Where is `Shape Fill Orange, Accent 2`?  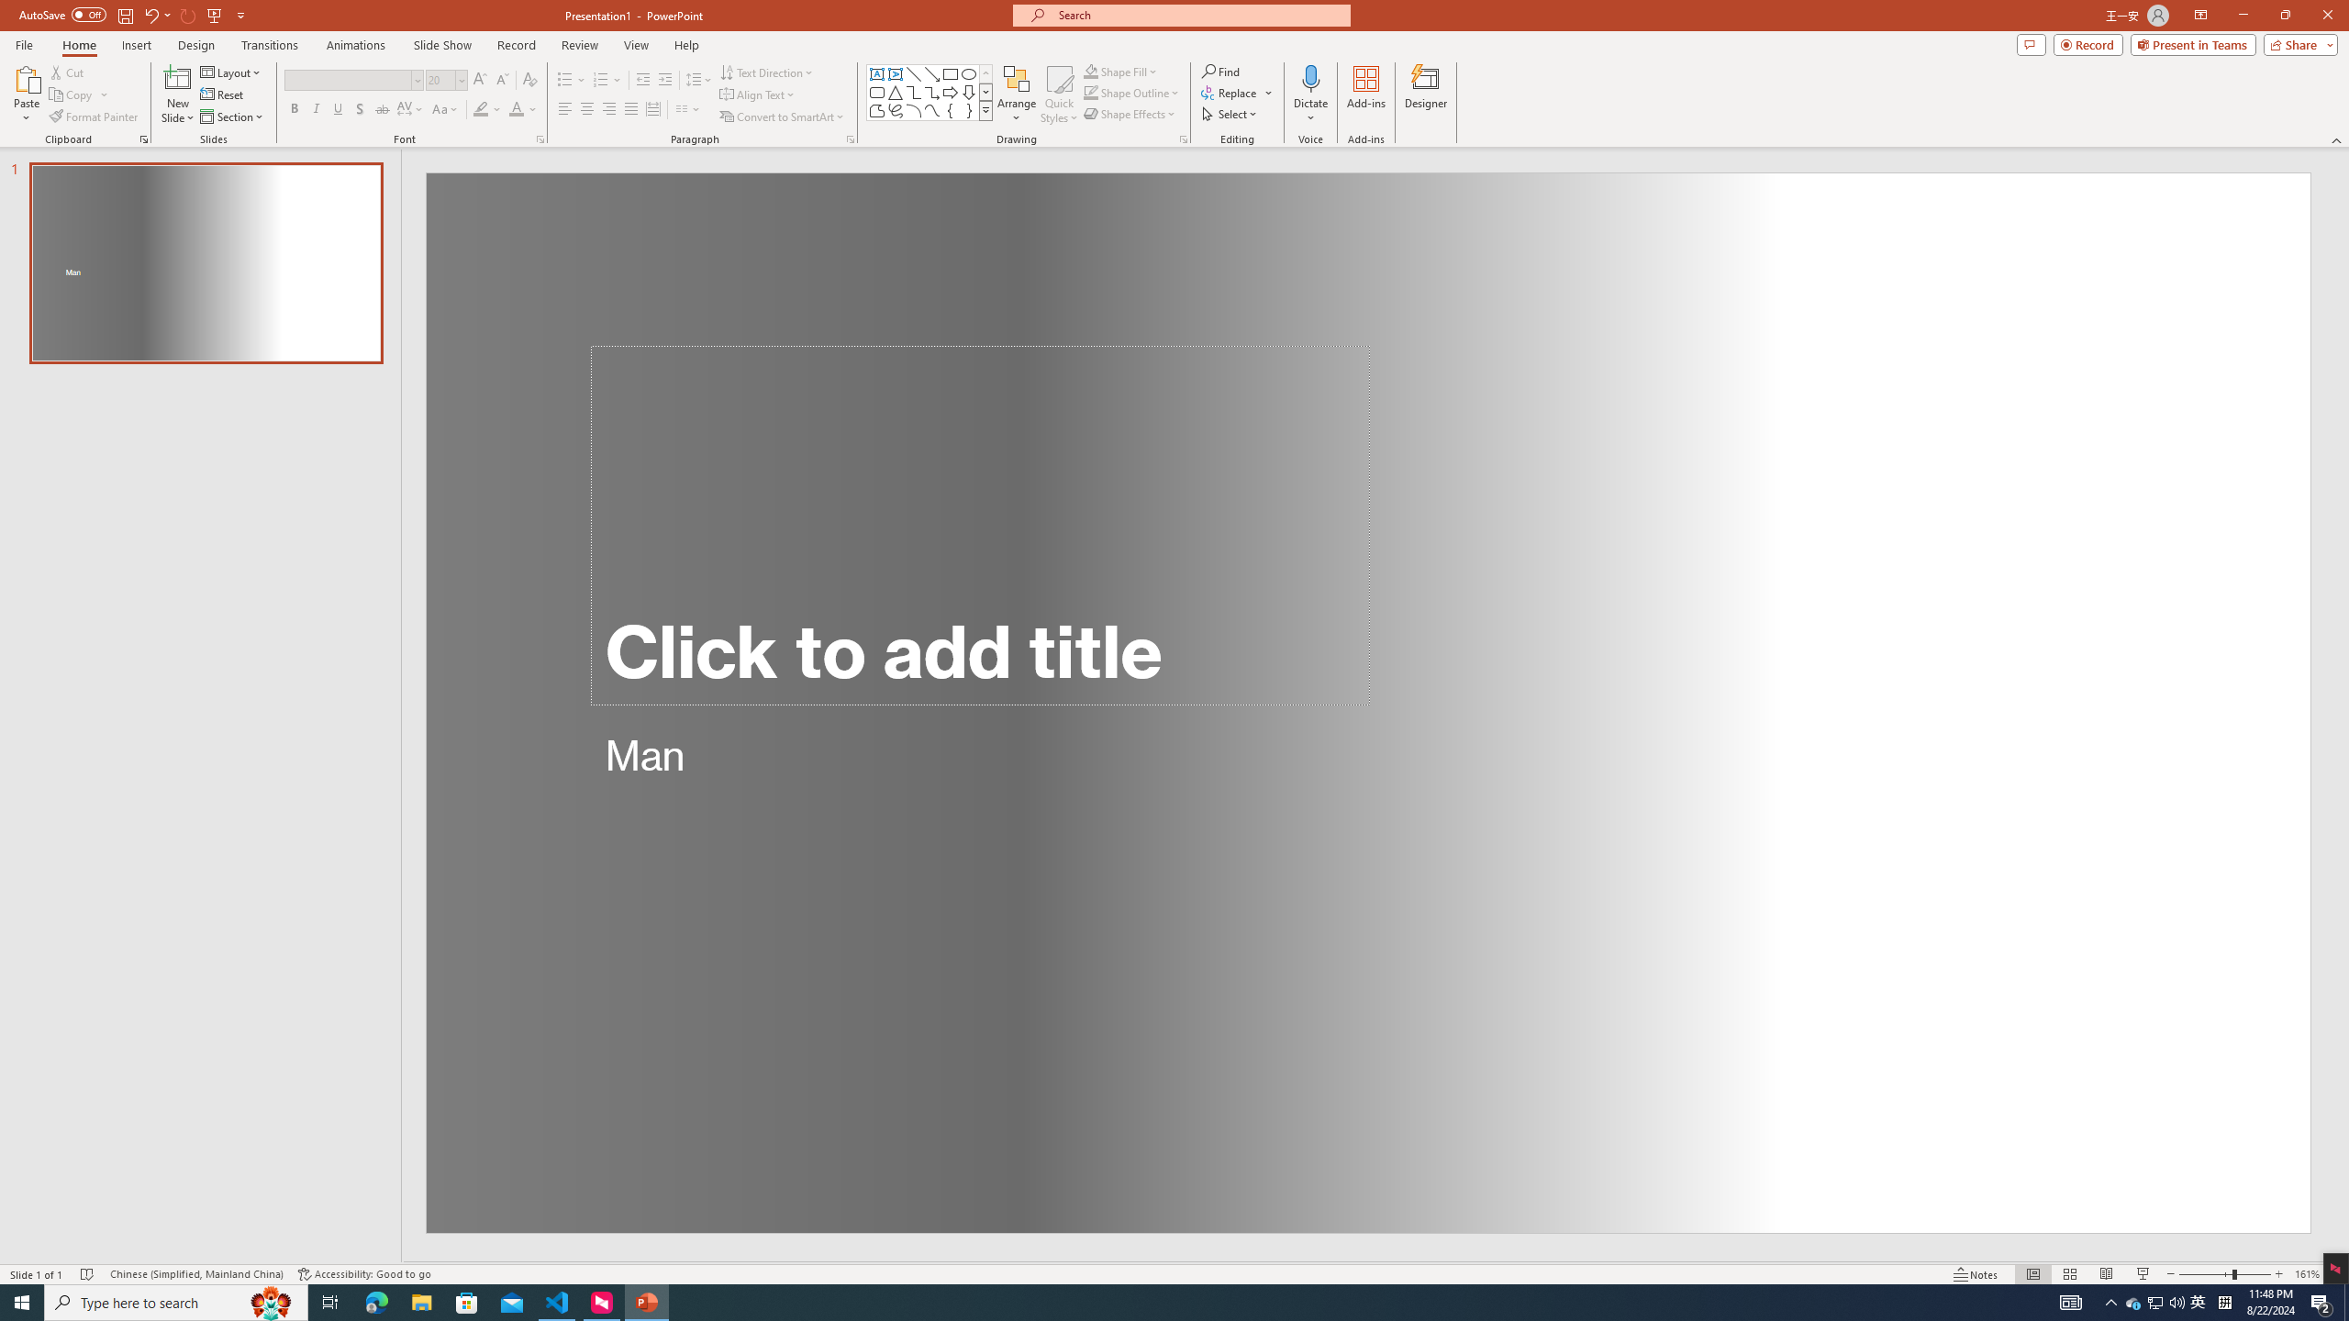
Shape Fill Orange, Accent 2 is located at coordinates (1090, 72).